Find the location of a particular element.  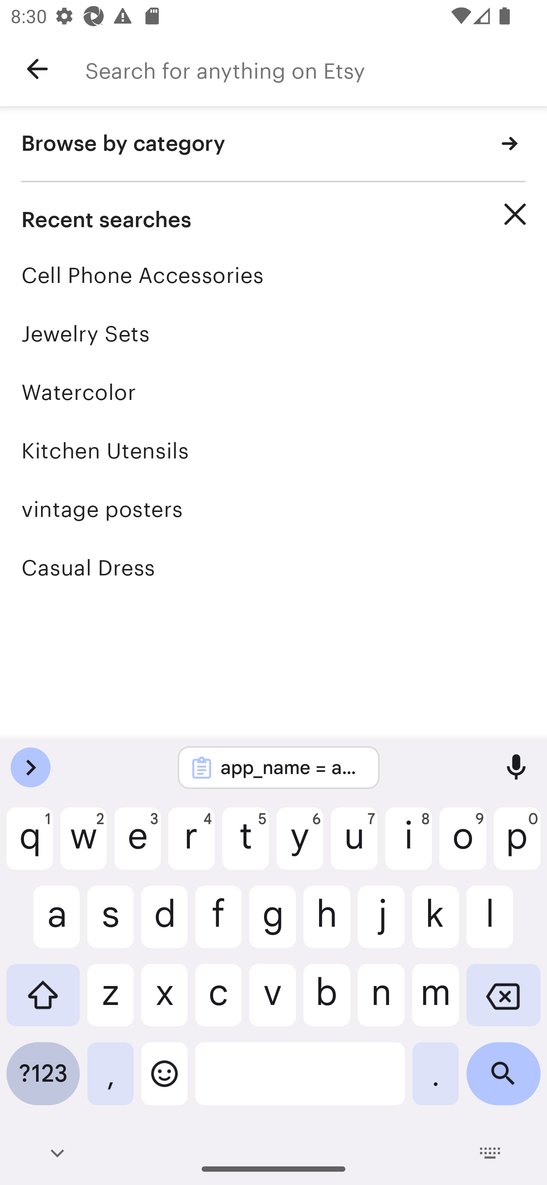

Cell Phone Accessories is located at coordinates (273, 275).